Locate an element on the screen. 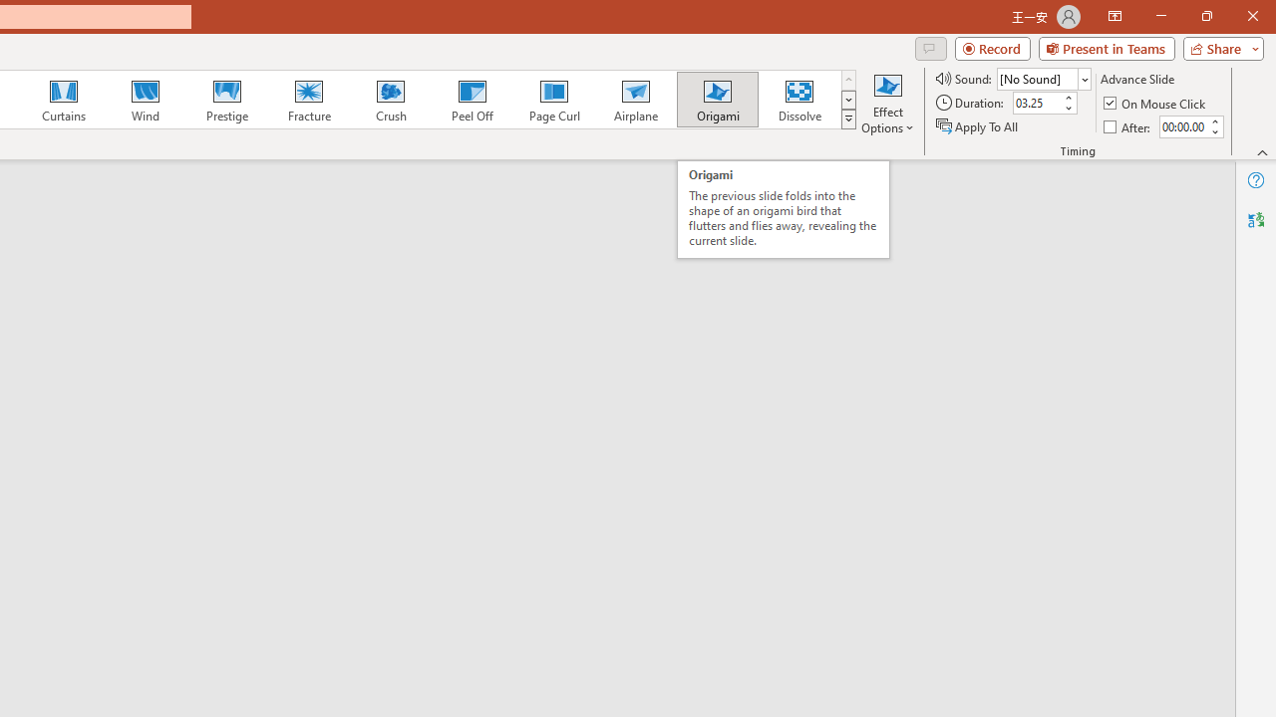 The width and height of the screenshot is (1276, 717). Duration is located at coordinates (1037, 104).